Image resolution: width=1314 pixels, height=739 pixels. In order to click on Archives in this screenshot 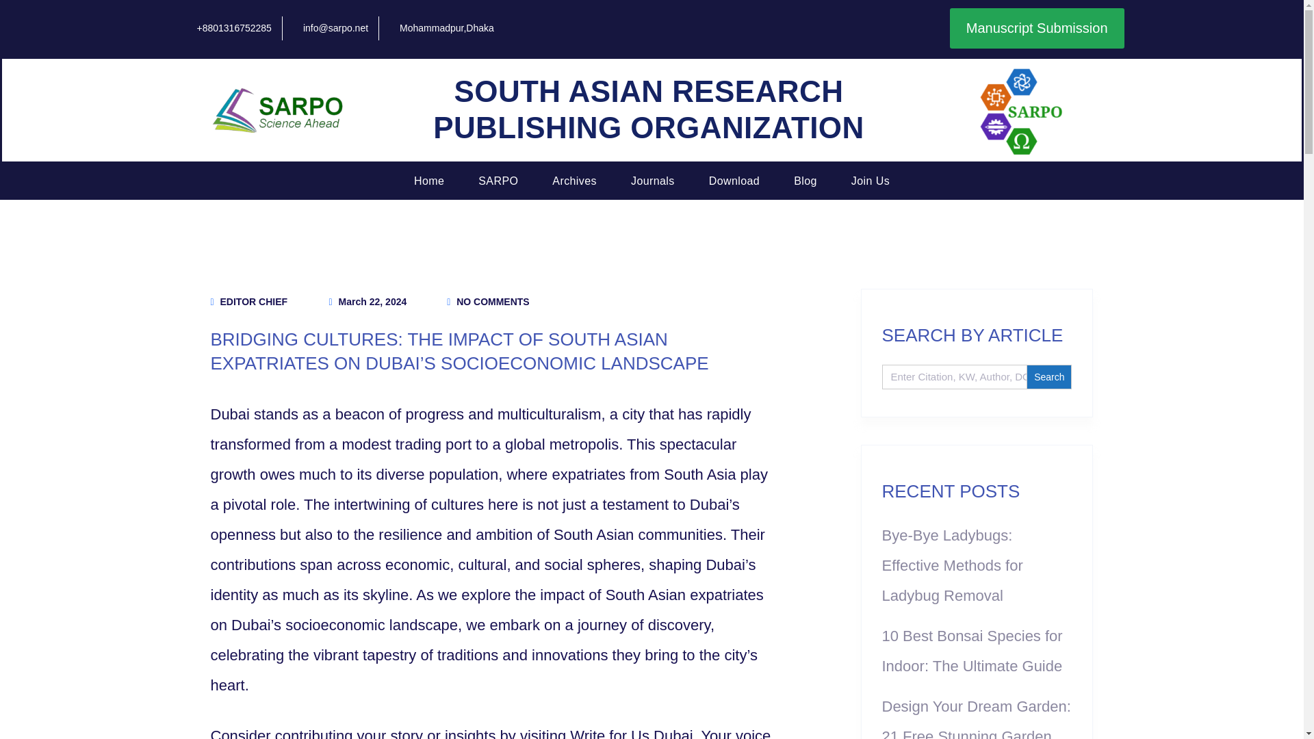, I will do `click(574, 181)`.